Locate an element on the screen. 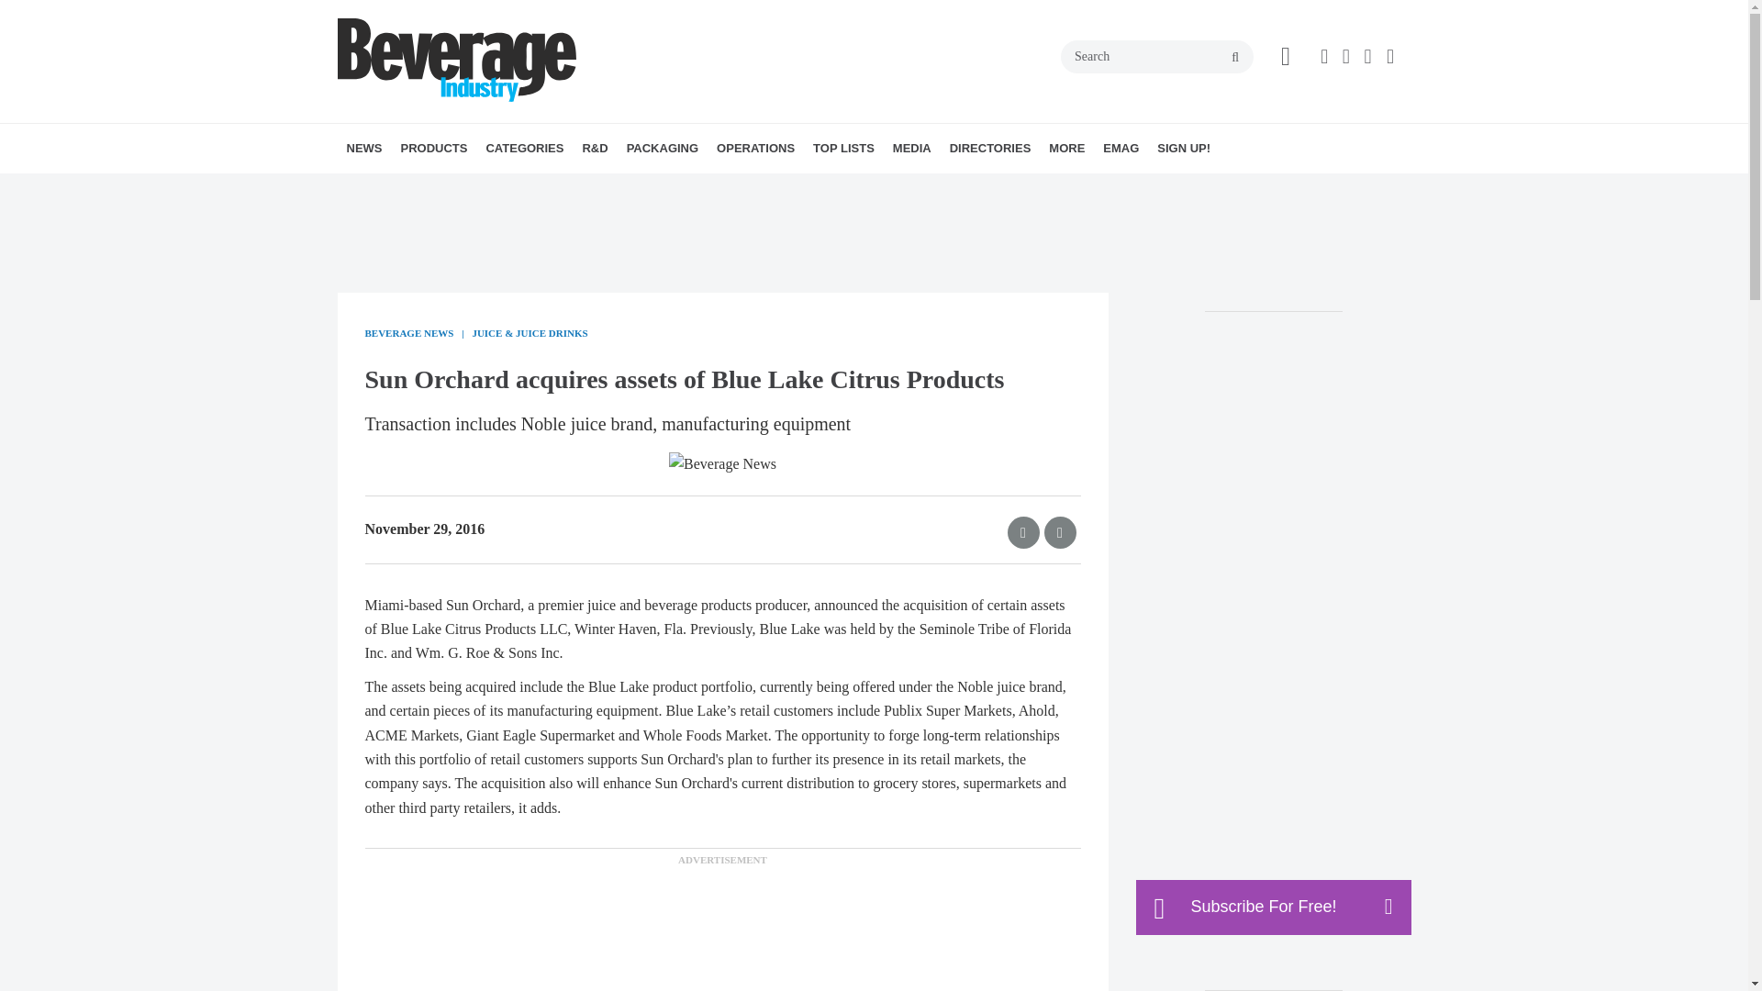 The height and width of the screenshot is (991, 1762). Search is located at coordinates (1156, 57).